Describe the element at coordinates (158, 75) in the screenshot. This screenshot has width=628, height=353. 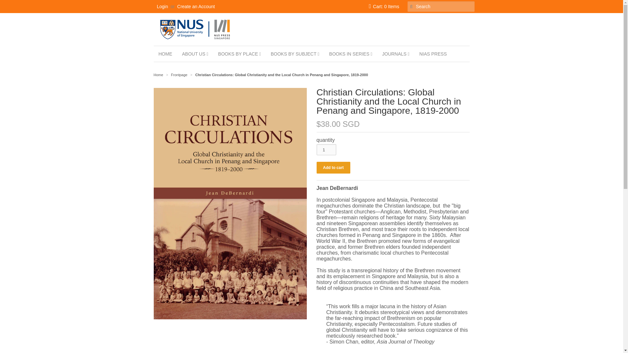
I see `NUS Press` at that location.